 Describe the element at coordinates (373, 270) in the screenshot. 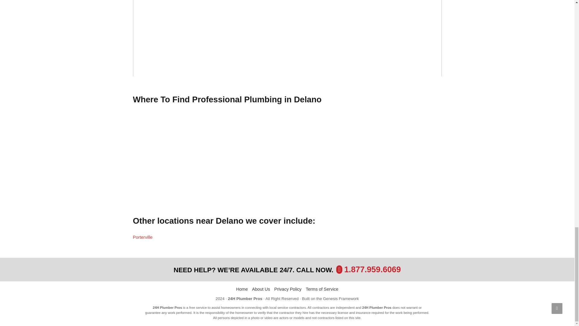

I see `1.877.959.6069` at that location.